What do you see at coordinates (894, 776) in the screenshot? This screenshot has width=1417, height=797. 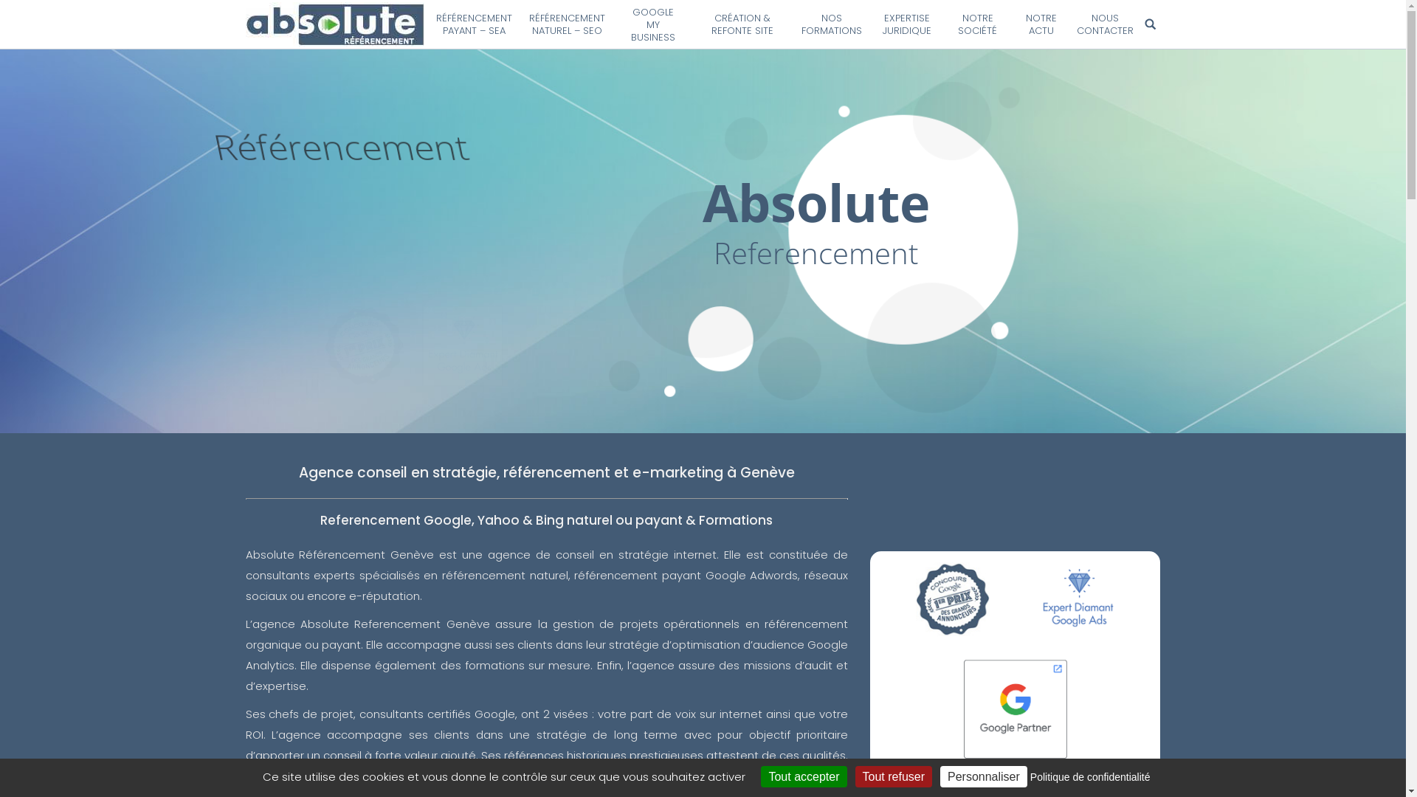 I see `Tout refuser` at bounding box center [894, 776].